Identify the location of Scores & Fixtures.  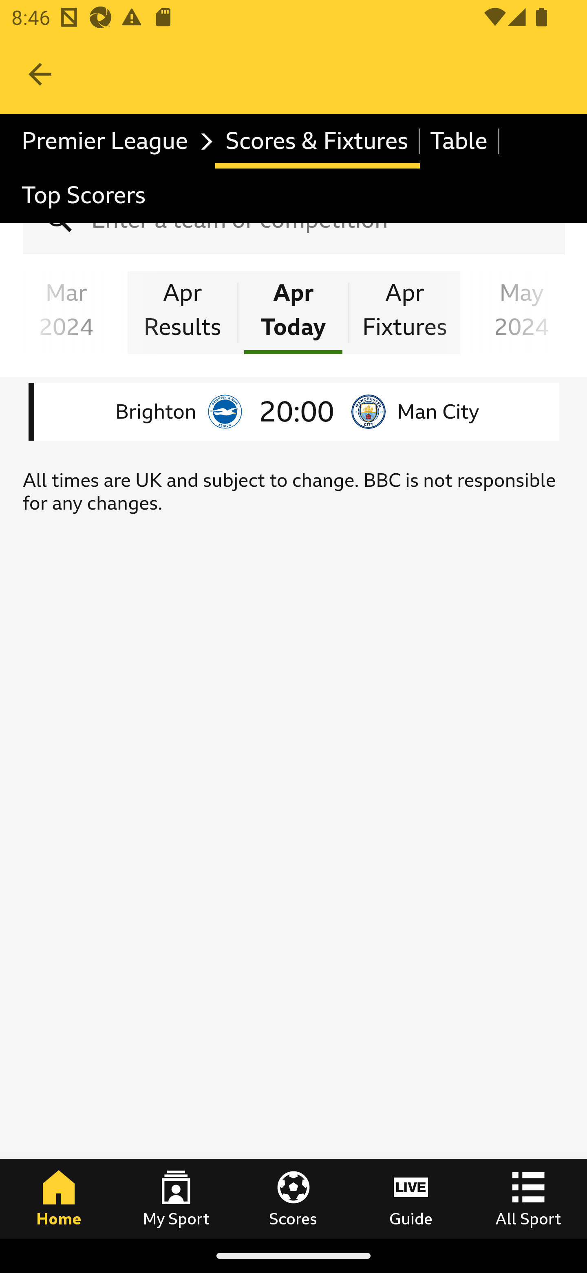
(317, 141).